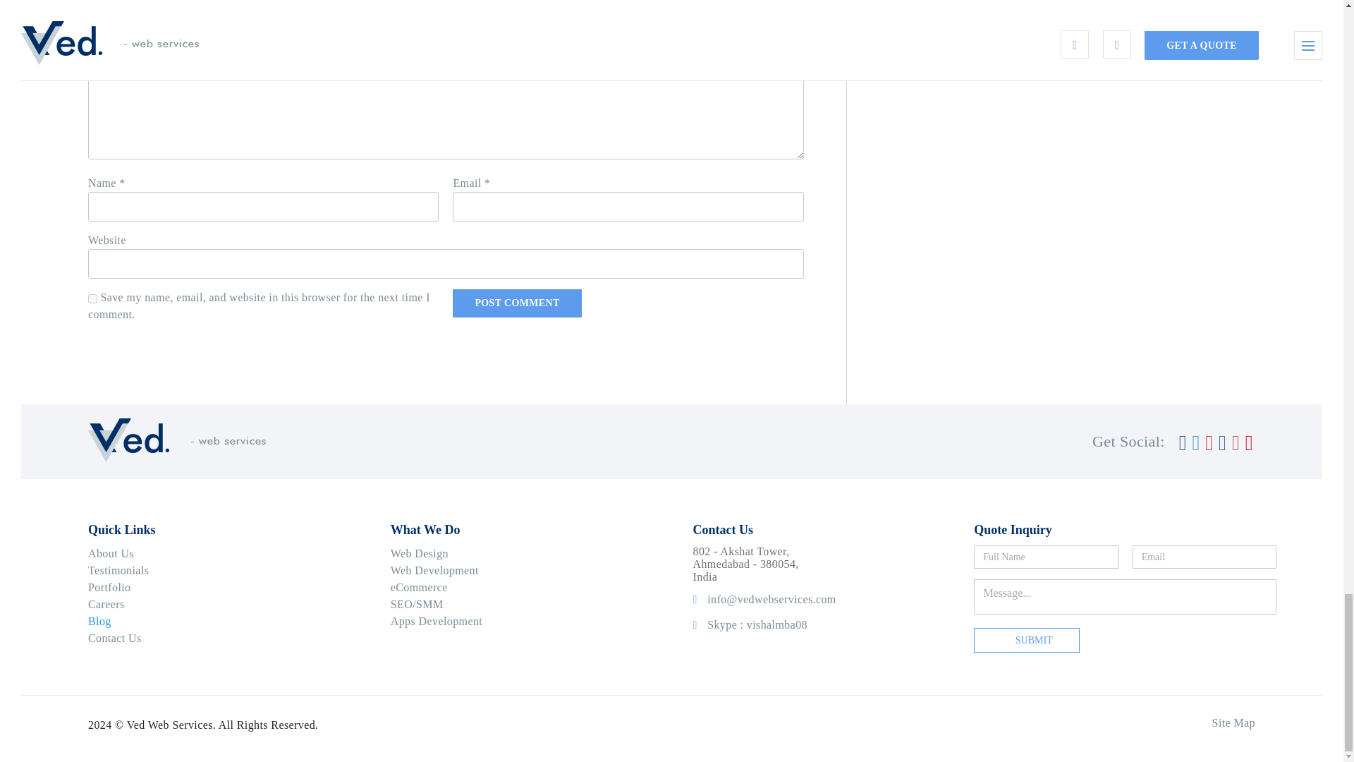 This screenshot has width=1354, height=762. What do you see at coordinates (92, 298) in the screenshot?
I see `yes` at bounding box center [92, 298].